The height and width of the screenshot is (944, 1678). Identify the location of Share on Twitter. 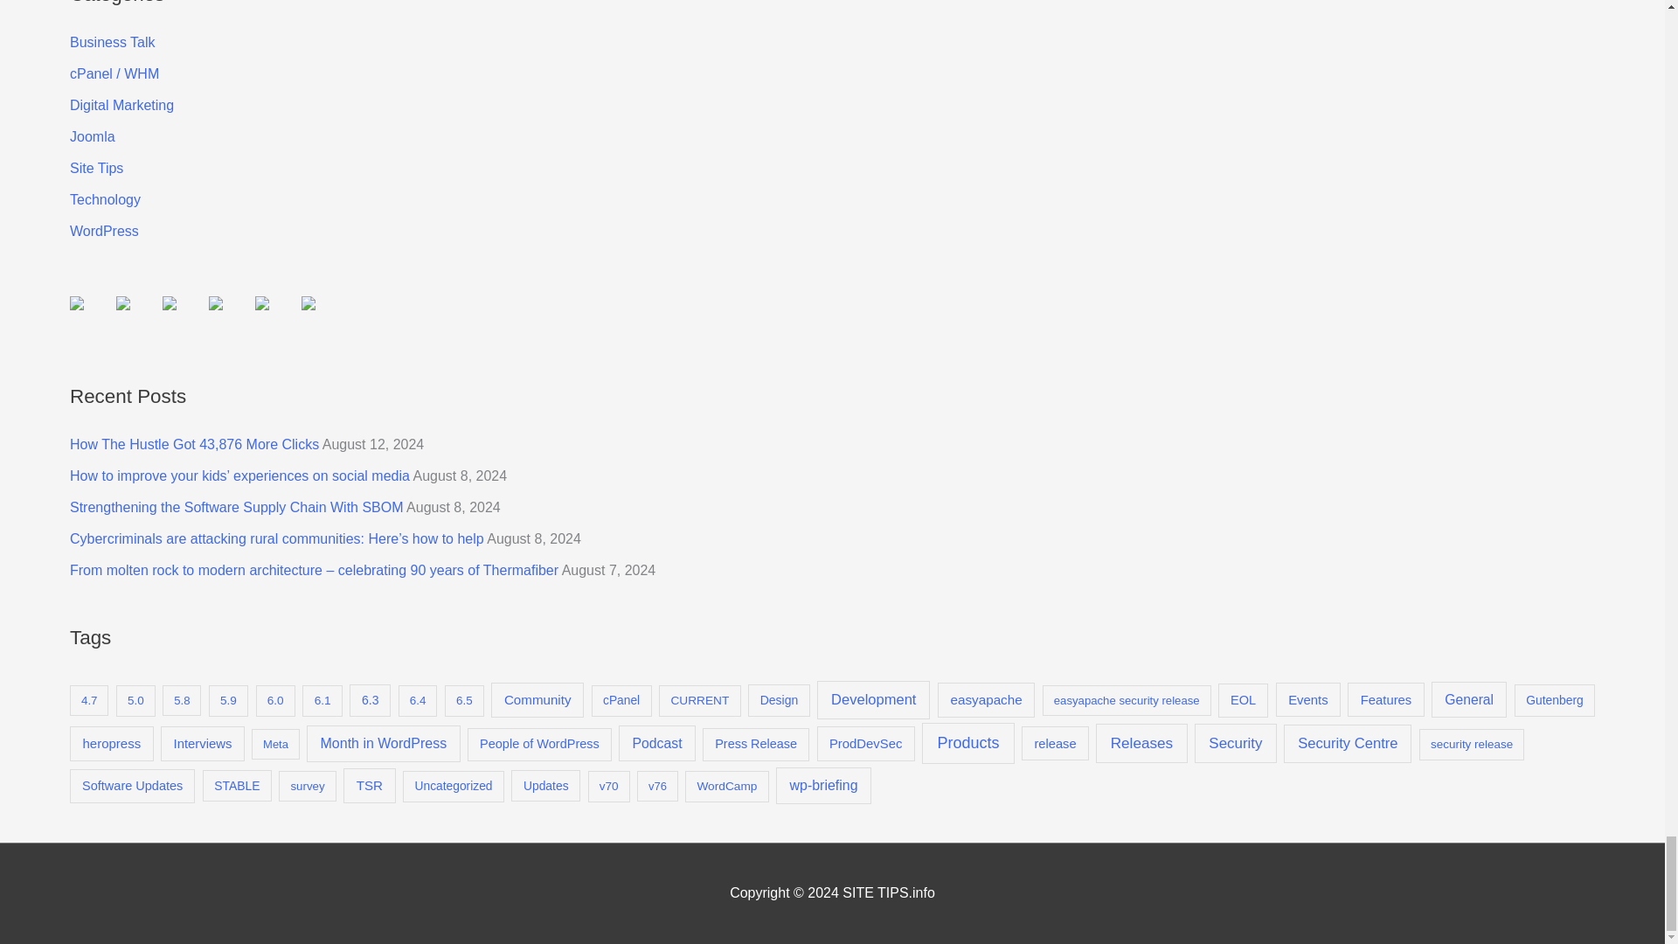
(122, 303).